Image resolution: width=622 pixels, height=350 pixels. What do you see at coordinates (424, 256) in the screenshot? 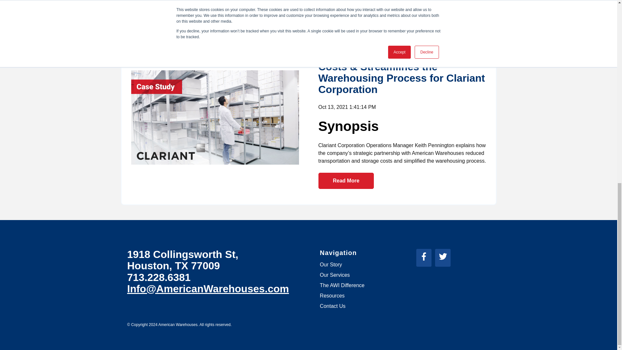
I see `Follow us on Facebook` at bounding box center [424, 256].